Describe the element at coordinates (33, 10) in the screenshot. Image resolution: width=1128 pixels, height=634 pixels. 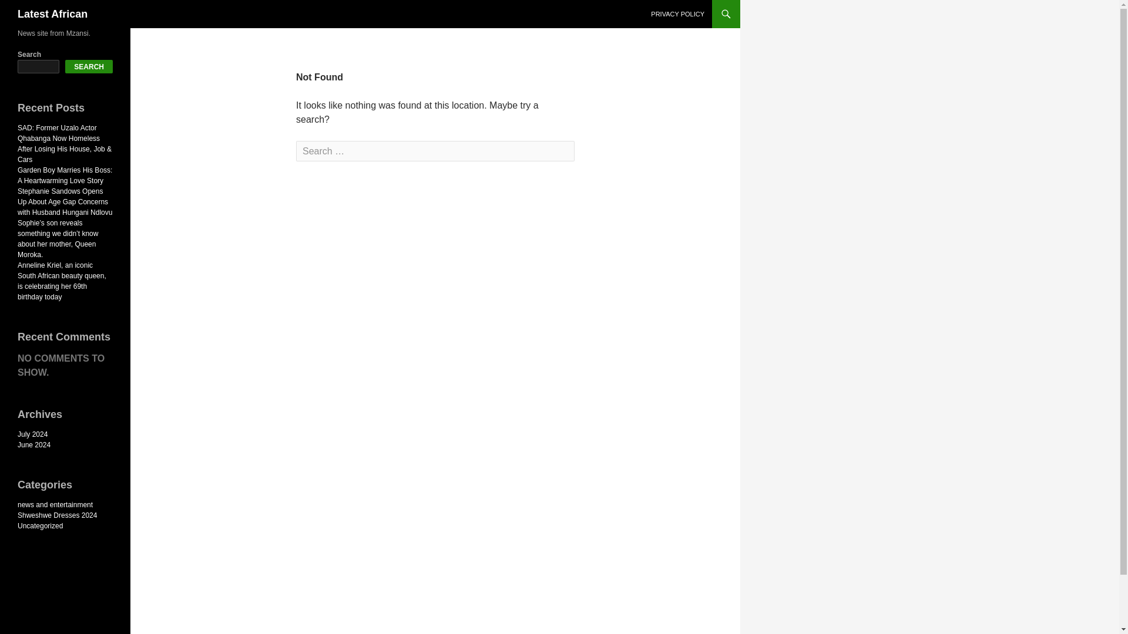
I see `Search` at that location.